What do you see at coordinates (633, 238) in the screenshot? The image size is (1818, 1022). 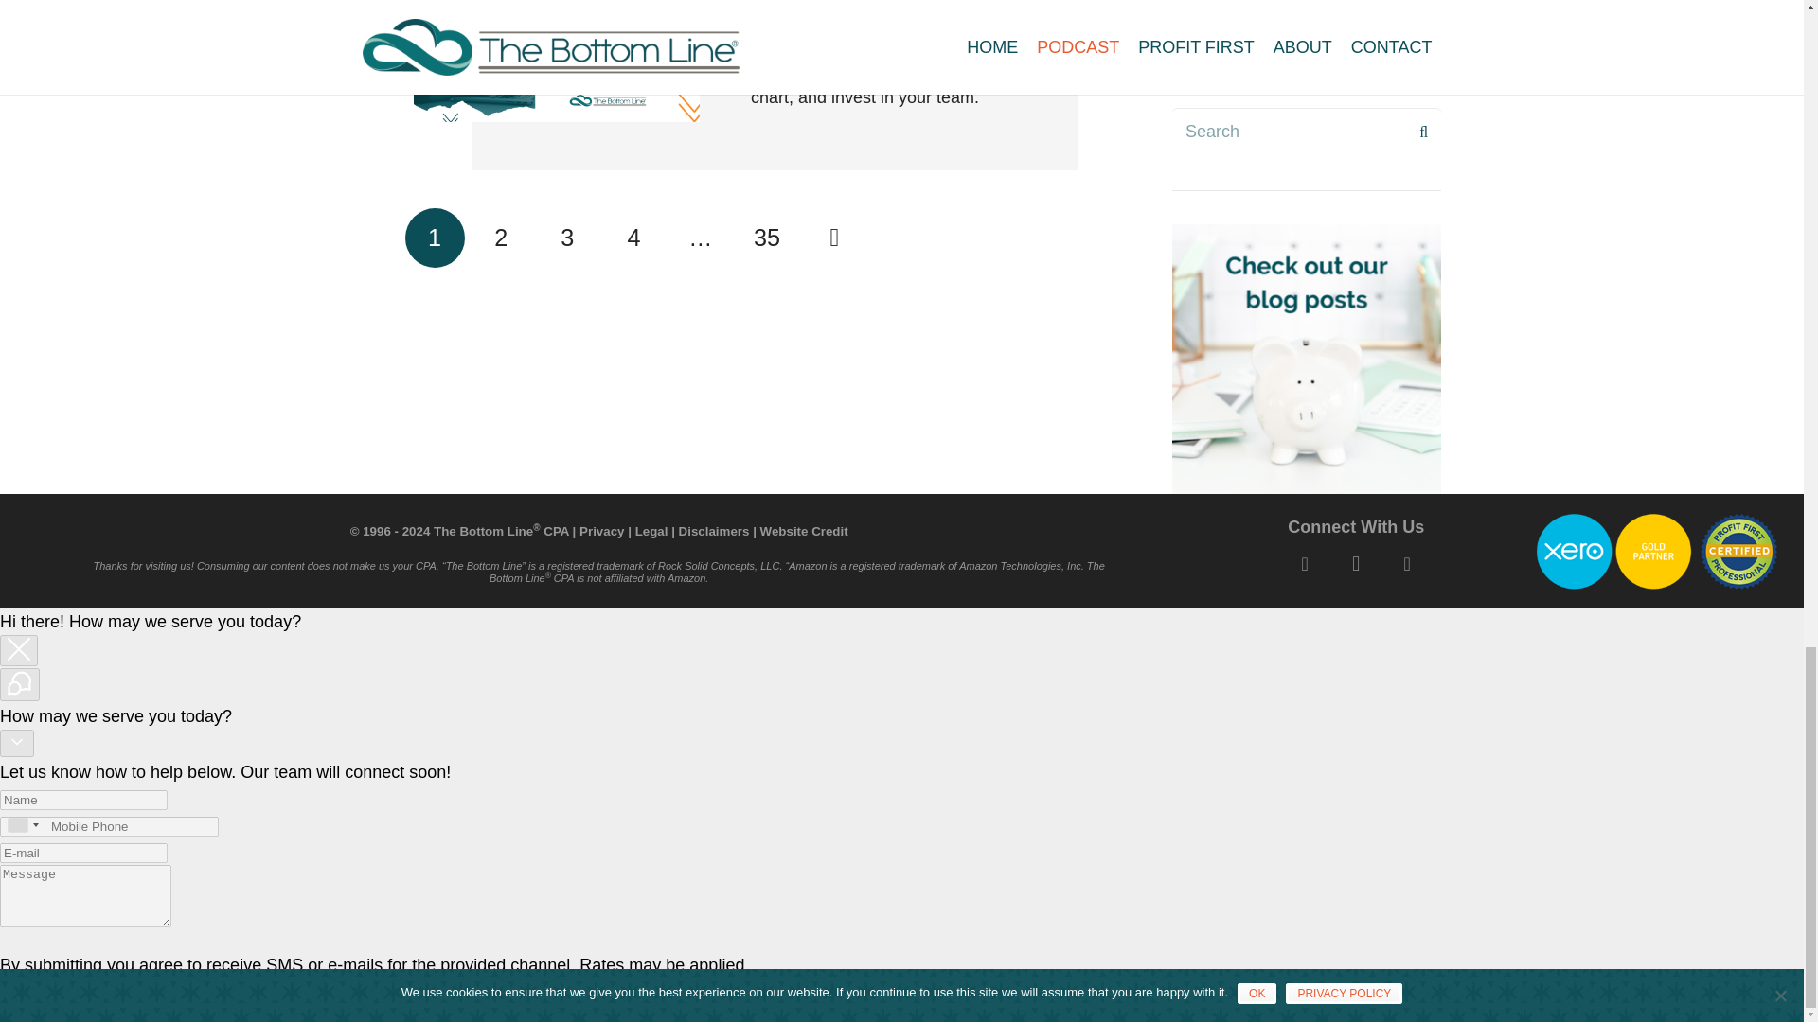 I see `4` at bounding box center [633, 238].